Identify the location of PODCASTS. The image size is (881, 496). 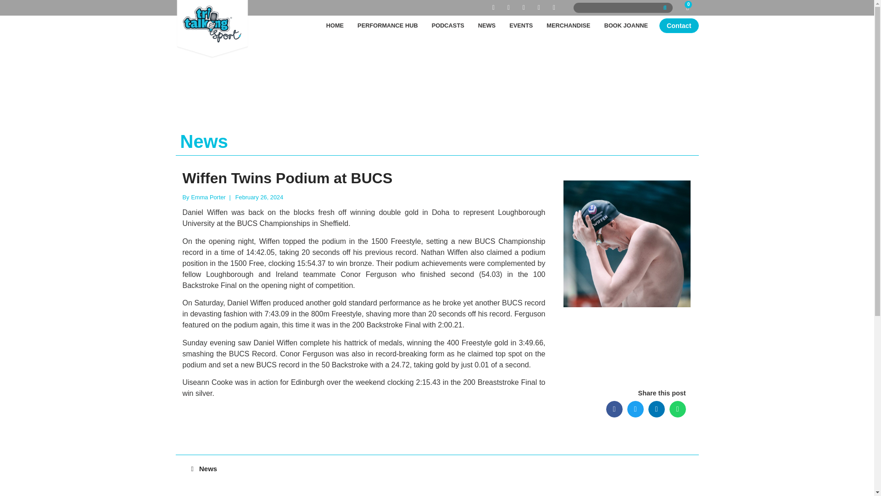
(448, 25).